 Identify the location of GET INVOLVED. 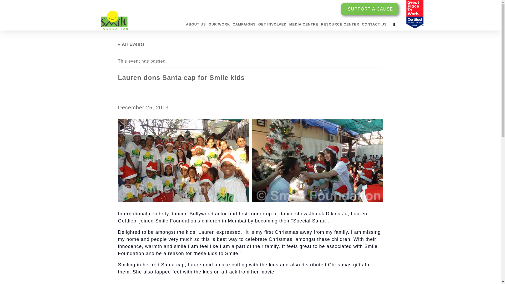
(272, 24).